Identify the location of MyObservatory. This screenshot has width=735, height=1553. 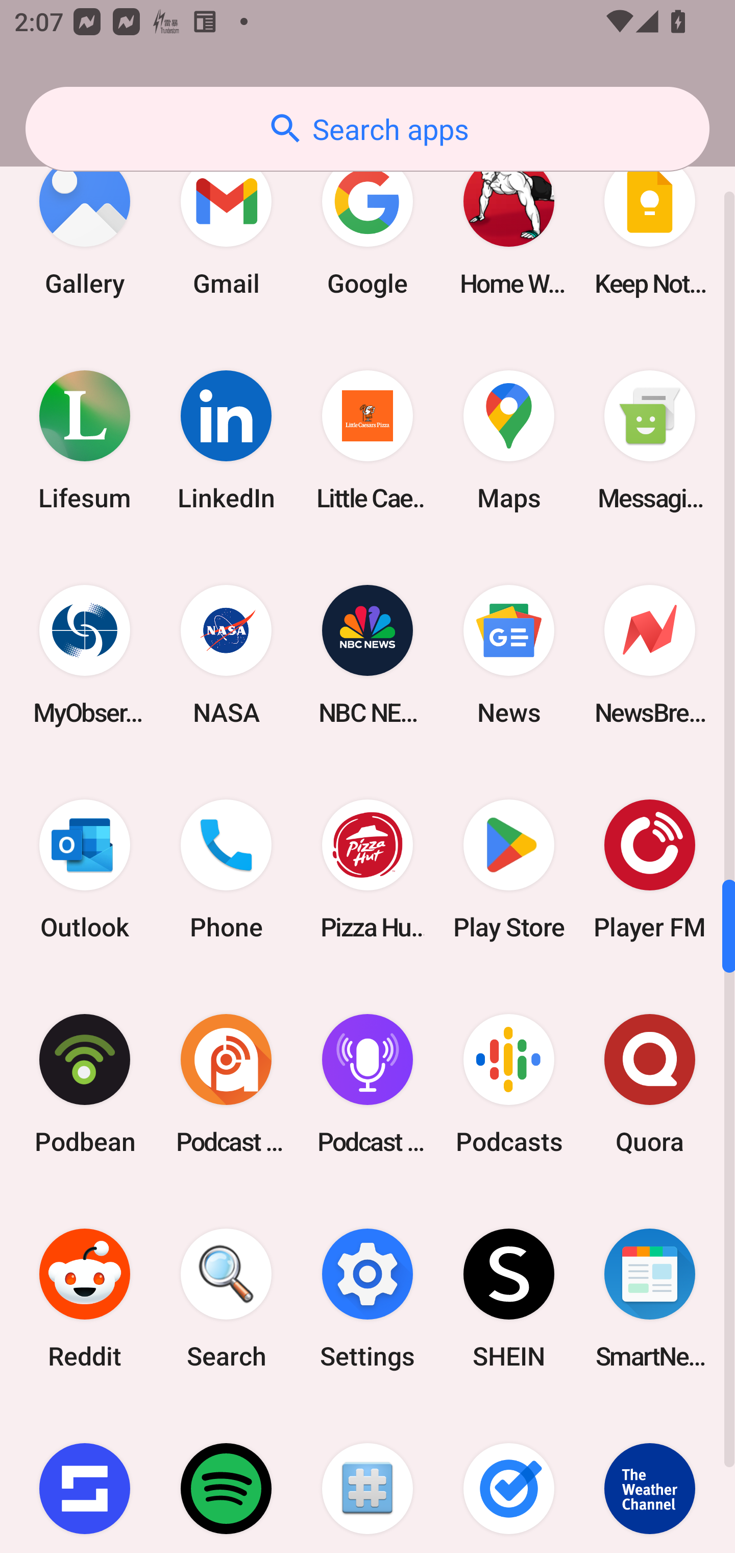
(85, 655).